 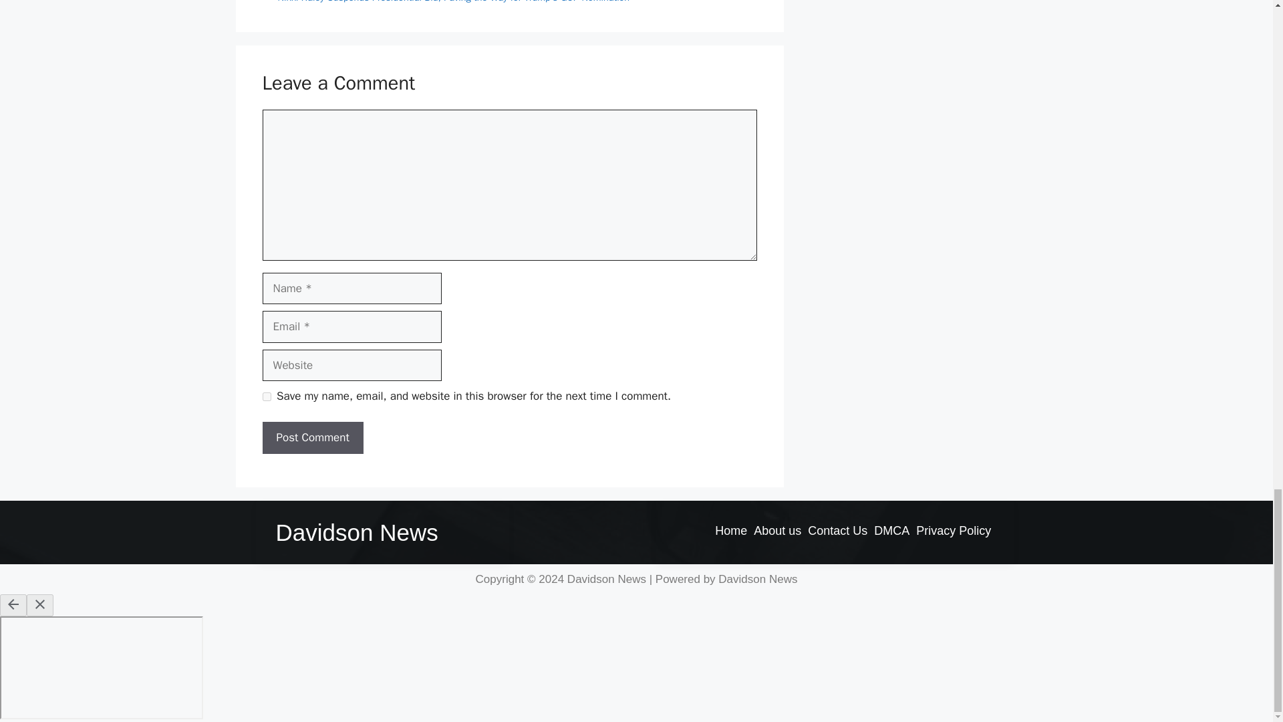 I want to click on Privacy Policy, so click(x=953, y=530).